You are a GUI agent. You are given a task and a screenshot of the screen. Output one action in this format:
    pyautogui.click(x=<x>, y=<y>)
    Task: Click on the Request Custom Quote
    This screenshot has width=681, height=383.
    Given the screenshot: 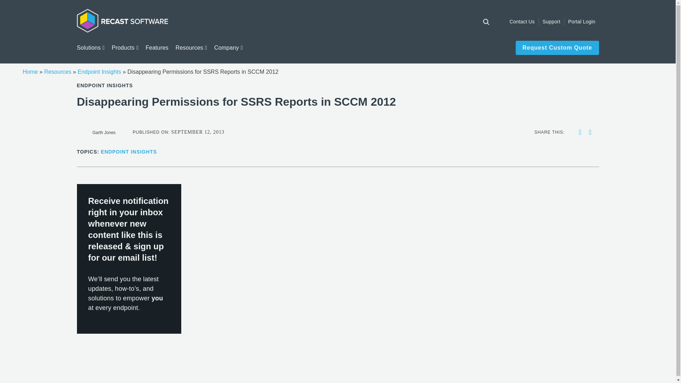 What is the action you would take?
    pyautogui.click(x=557, y=48)
    